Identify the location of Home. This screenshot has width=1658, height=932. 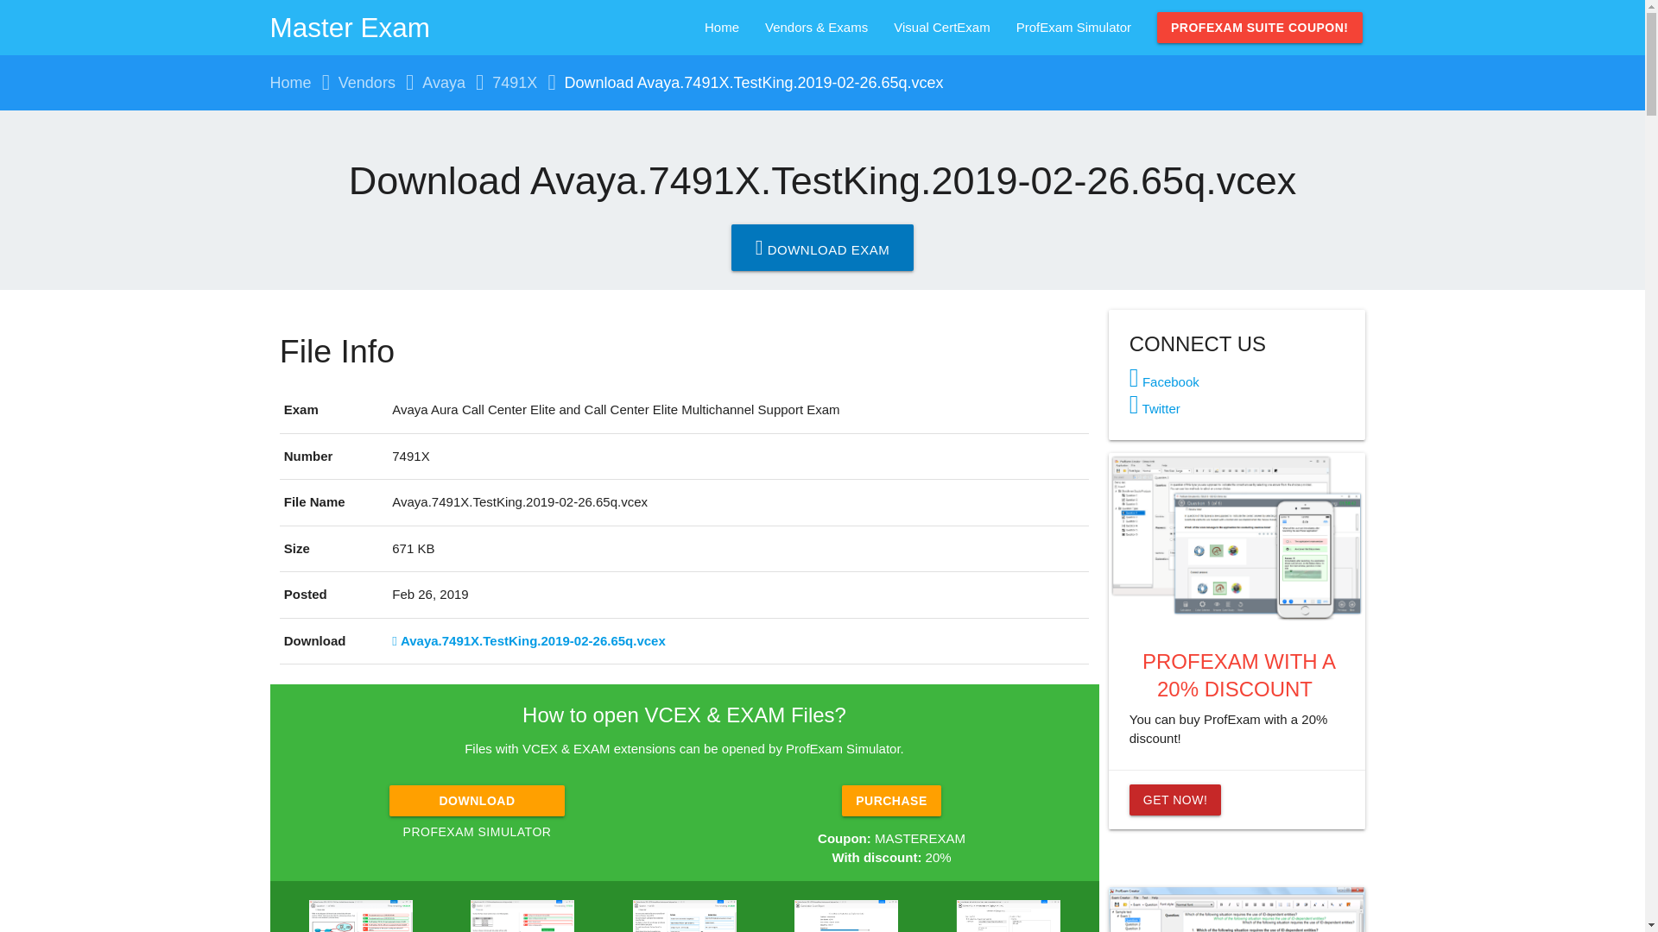
(1259, 28).